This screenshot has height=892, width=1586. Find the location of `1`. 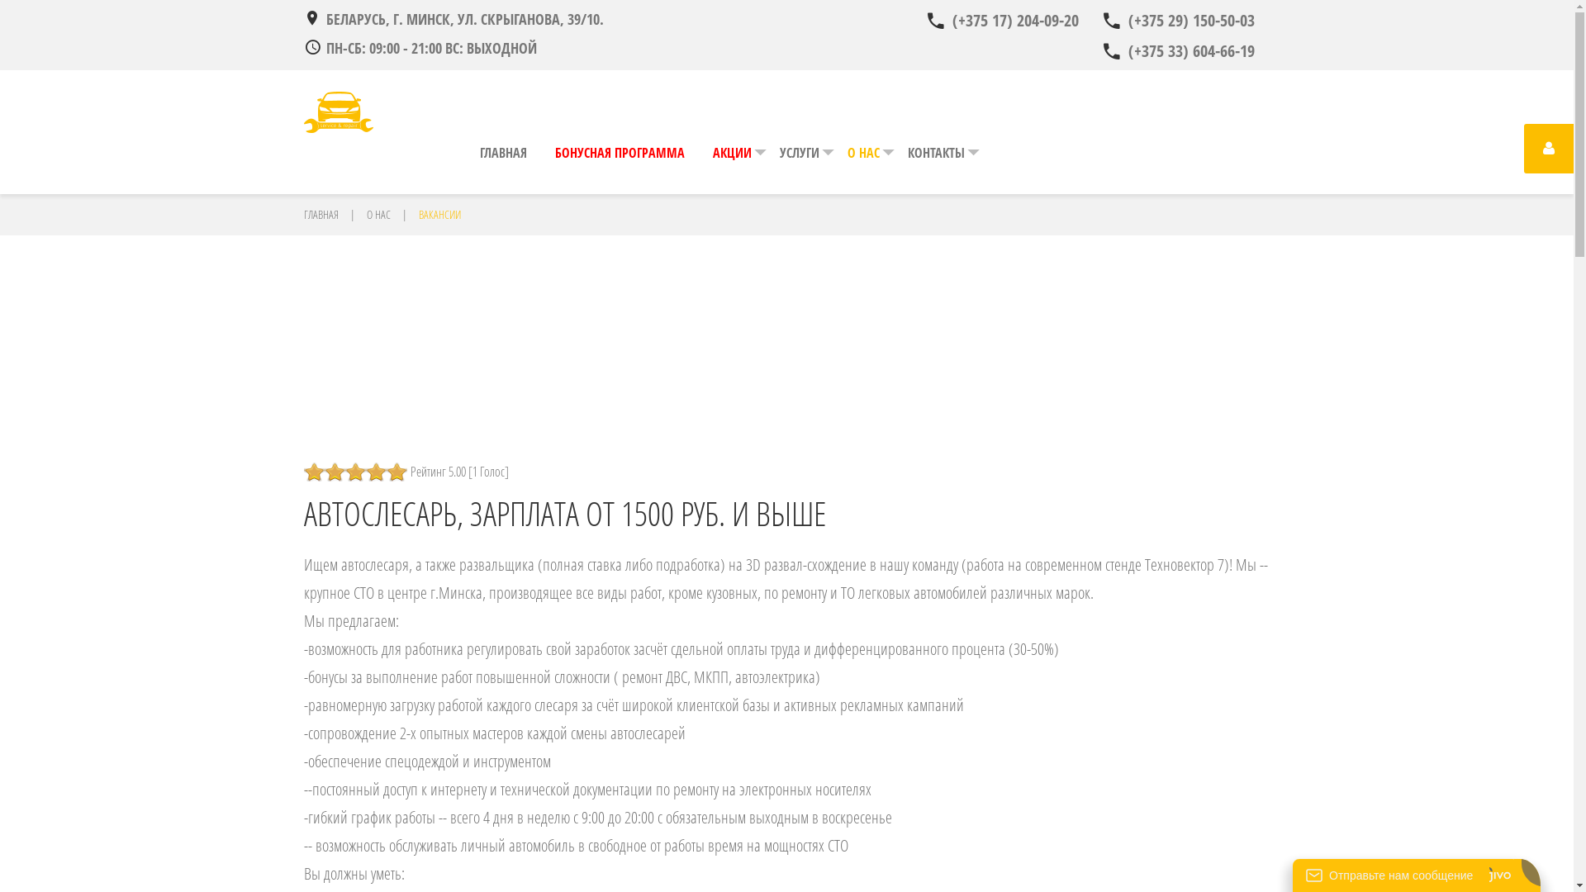

1 is located at coordinates (345, 472).